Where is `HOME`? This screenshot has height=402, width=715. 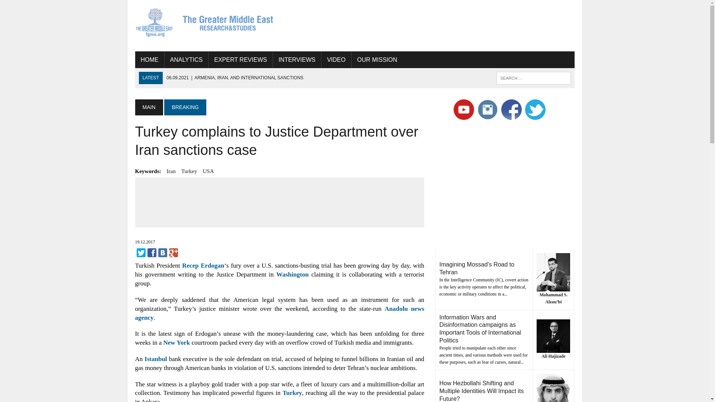
HOME is located at coordinates (149, 60).